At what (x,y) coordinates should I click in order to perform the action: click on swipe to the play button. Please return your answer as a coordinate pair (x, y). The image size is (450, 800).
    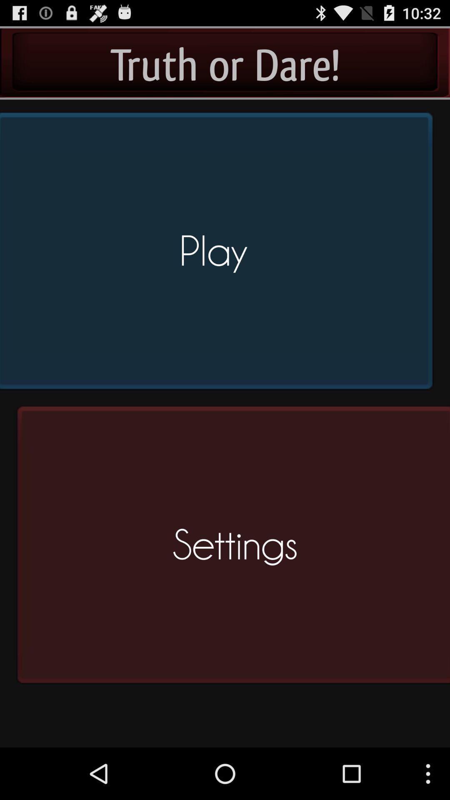
    Looking at the image, I should click on (219, 254).